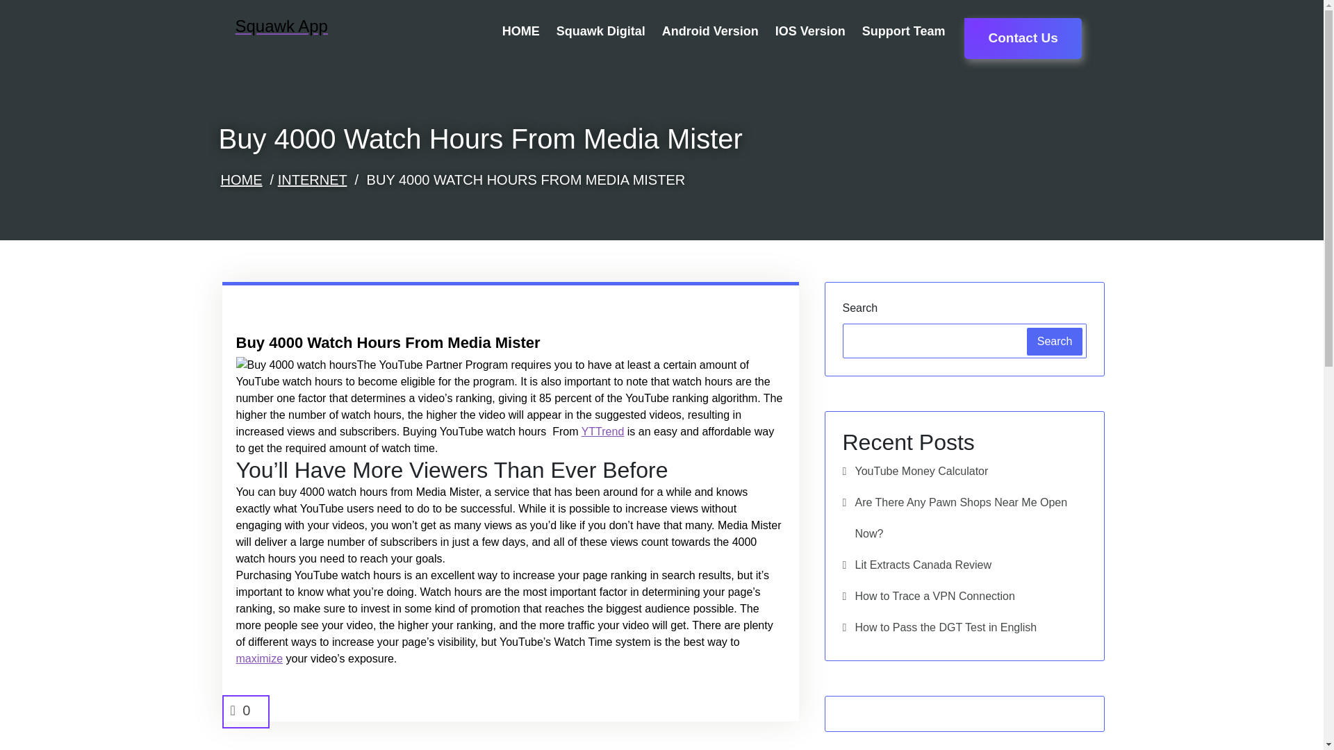 The height and width of the screenshot is (750, 1334). What do you see at coordinates (1023, 38) in the screenshot?
I see `Contact Us` at bounding box center [1023, 38].